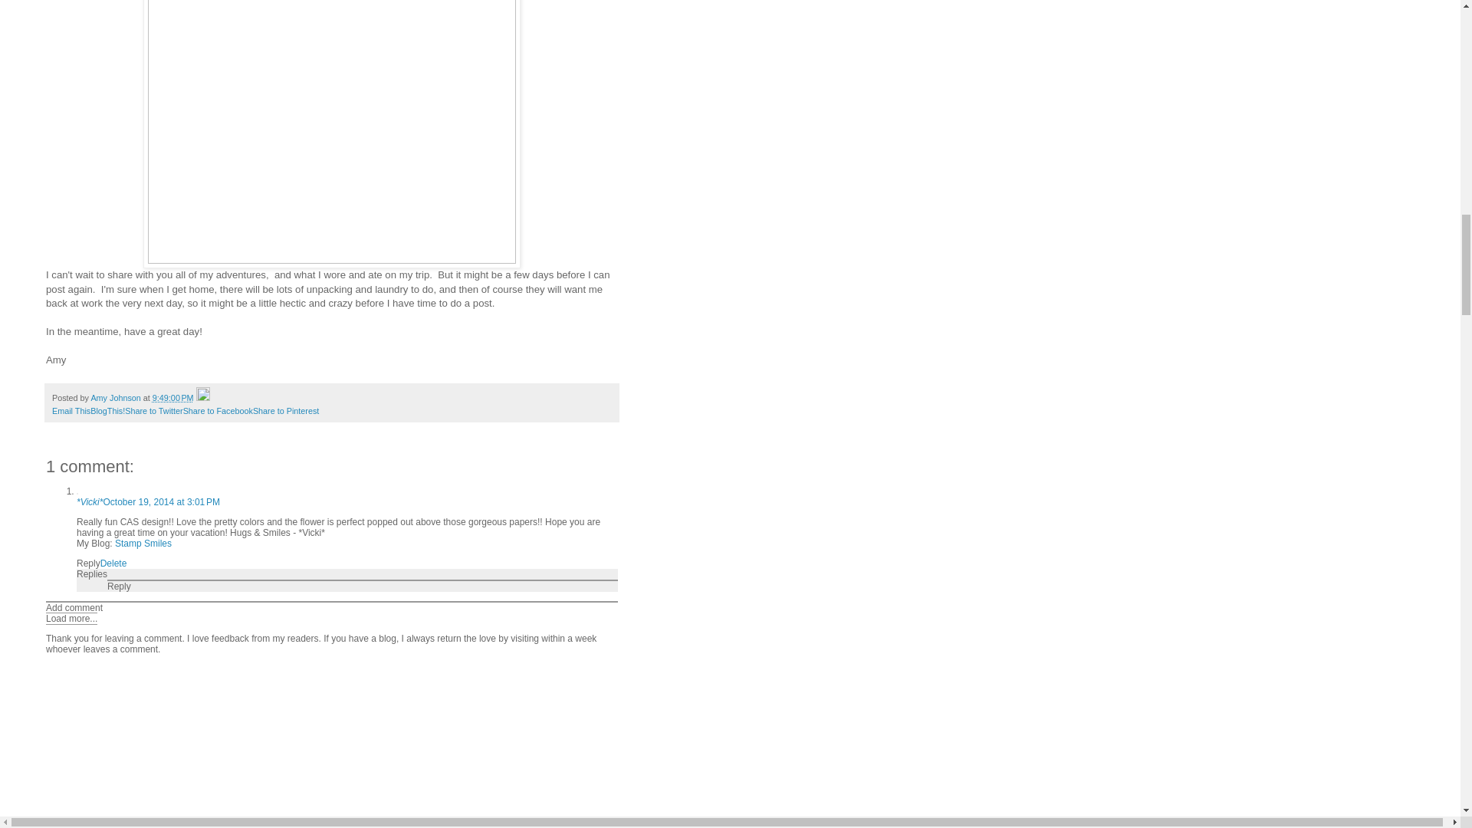  What do you see at coordinates (74, 608) in the screenshot?
I see `Add comment` at bounding box center [74, 608].